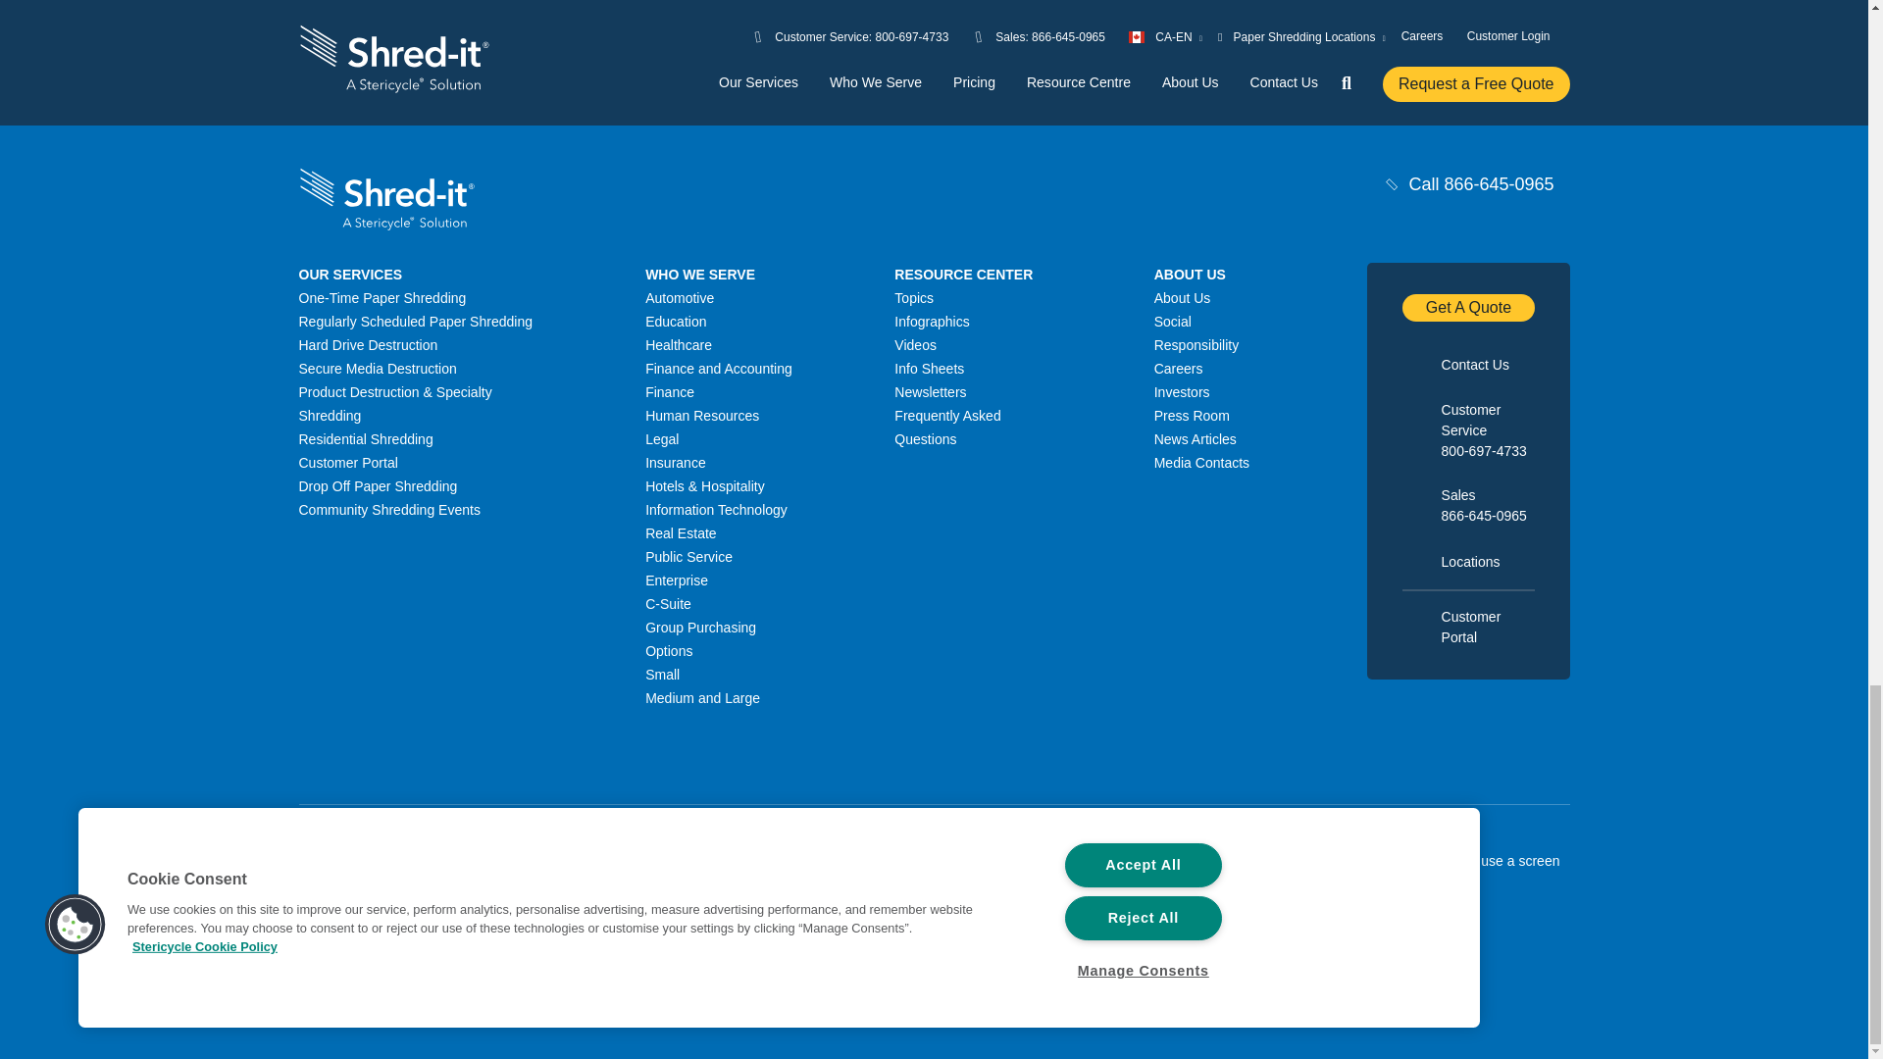 The image size is (1883, 1059). I want to click on Please enter a valid email address., so click(1092, 21).